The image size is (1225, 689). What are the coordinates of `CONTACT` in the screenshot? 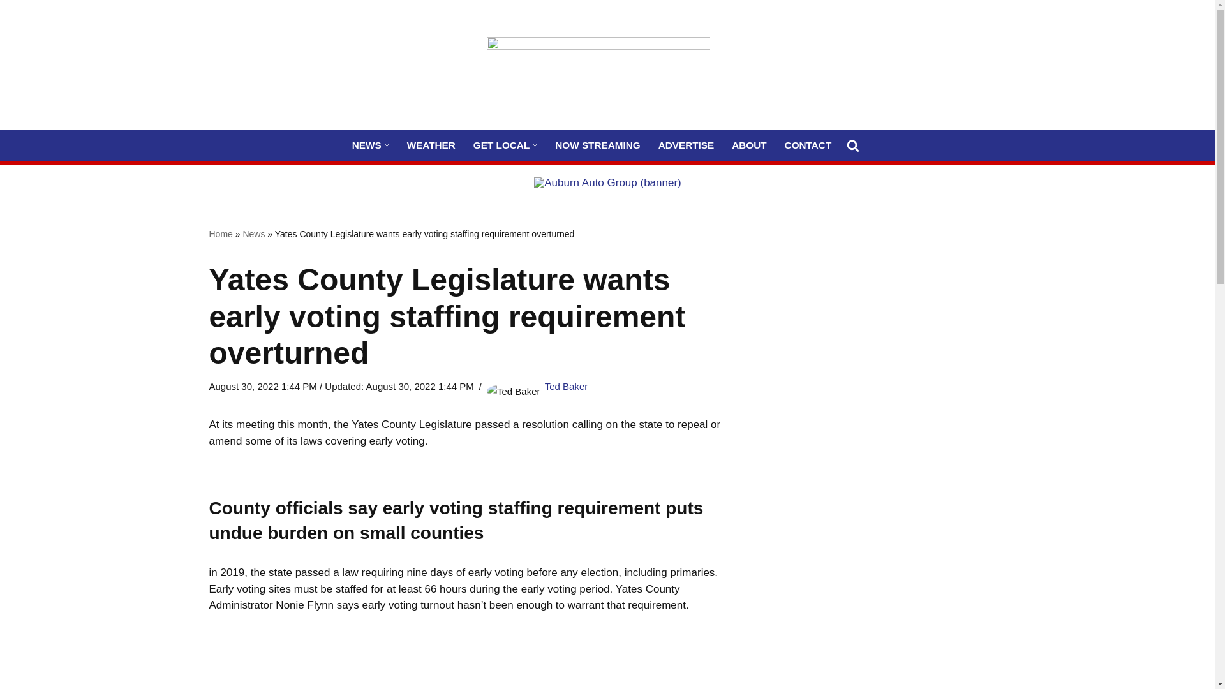 It's located at (808, 144).